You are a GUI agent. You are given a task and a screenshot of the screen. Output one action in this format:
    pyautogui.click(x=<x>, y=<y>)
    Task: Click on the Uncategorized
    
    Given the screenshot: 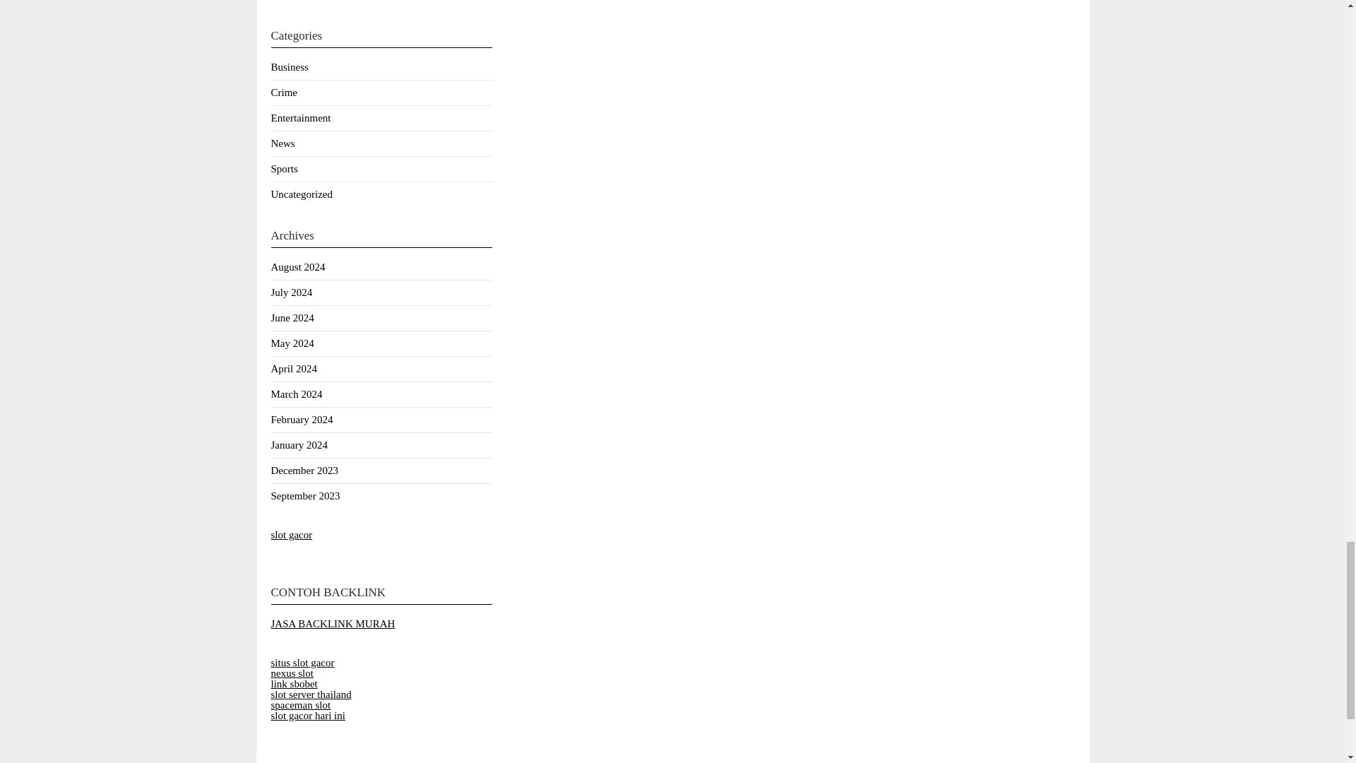 What is the action you would take?
    pyautogui.click(x=302, y=194)
    